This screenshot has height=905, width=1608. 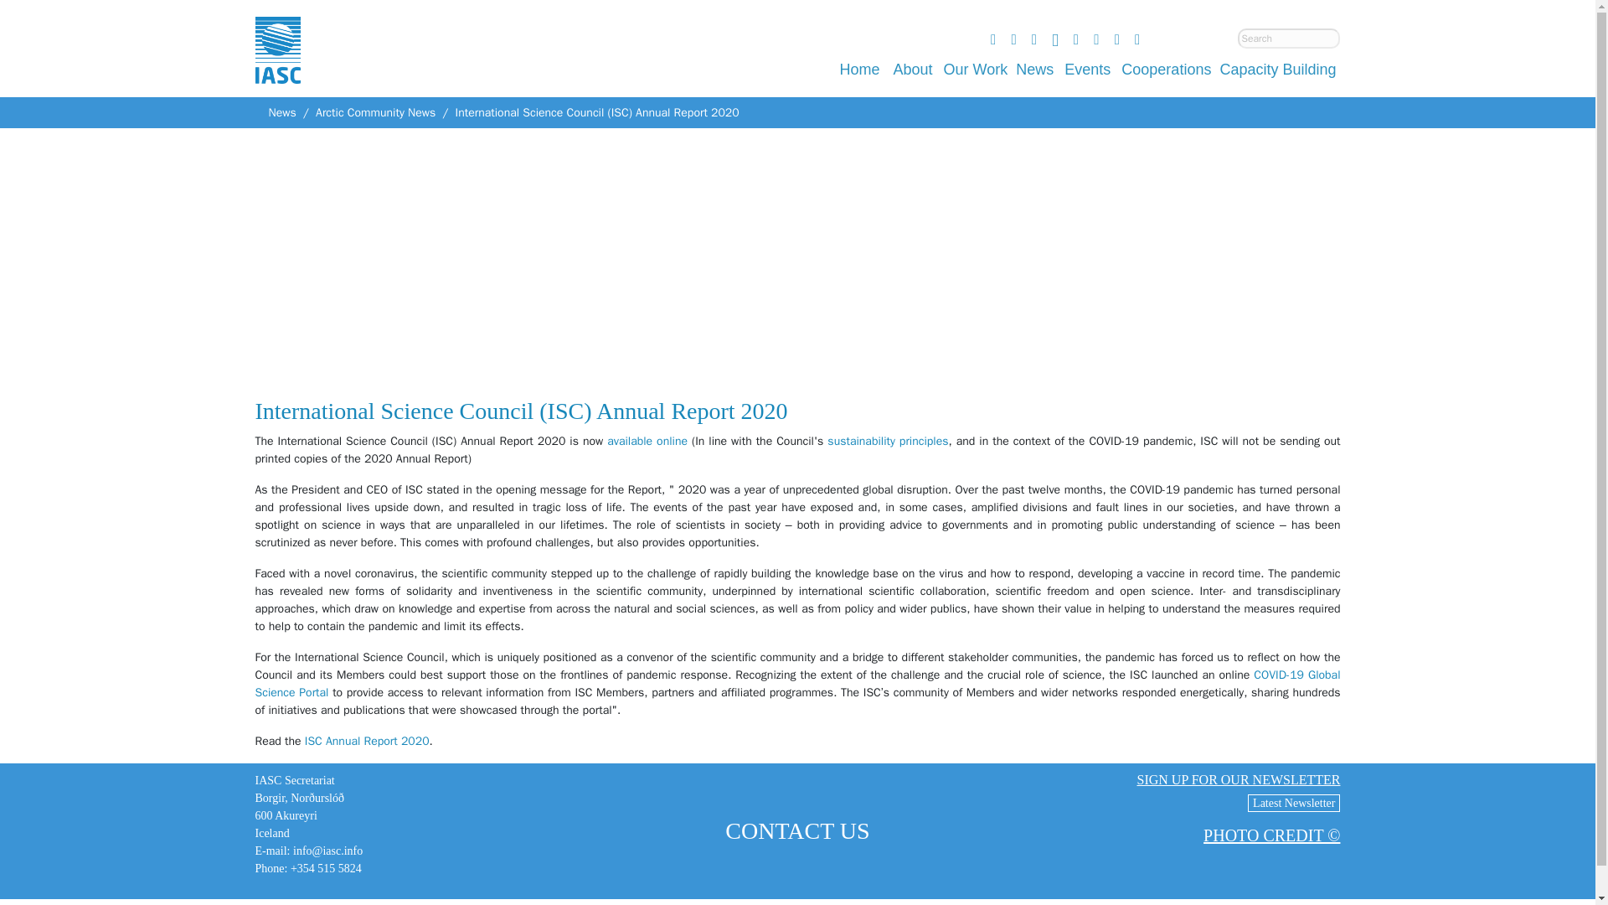 What do you see at coordinates (1116, 39) in the screenshot?
I see `Contact us!` at bounding box center [1116, 39].